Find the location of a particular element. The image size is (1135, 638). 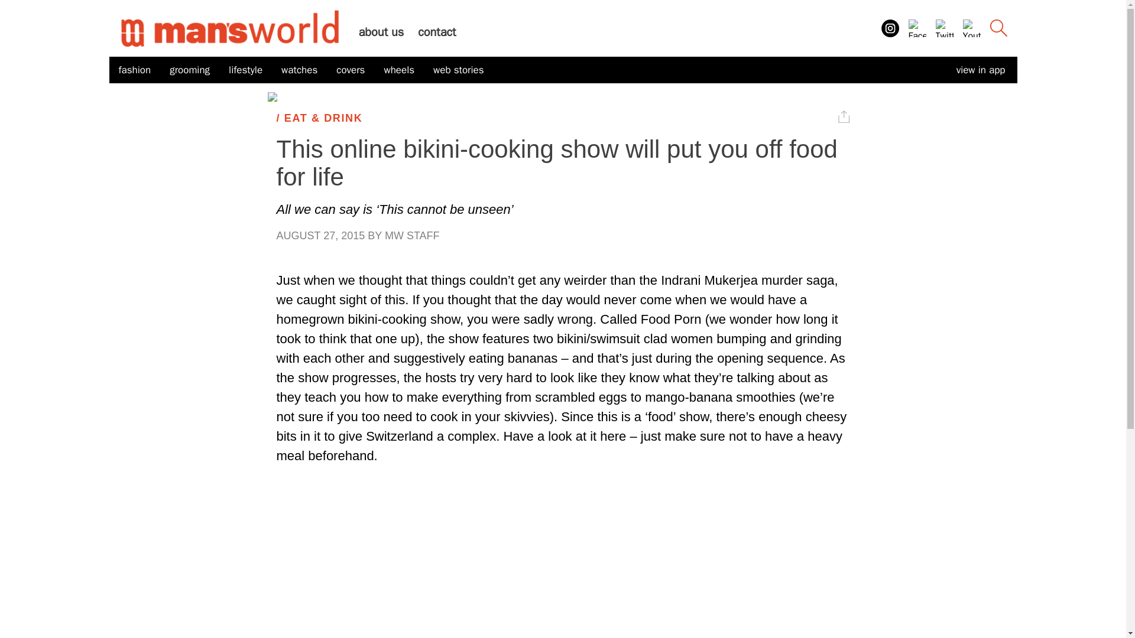

lifestyle is located at coordinates (245, 70).